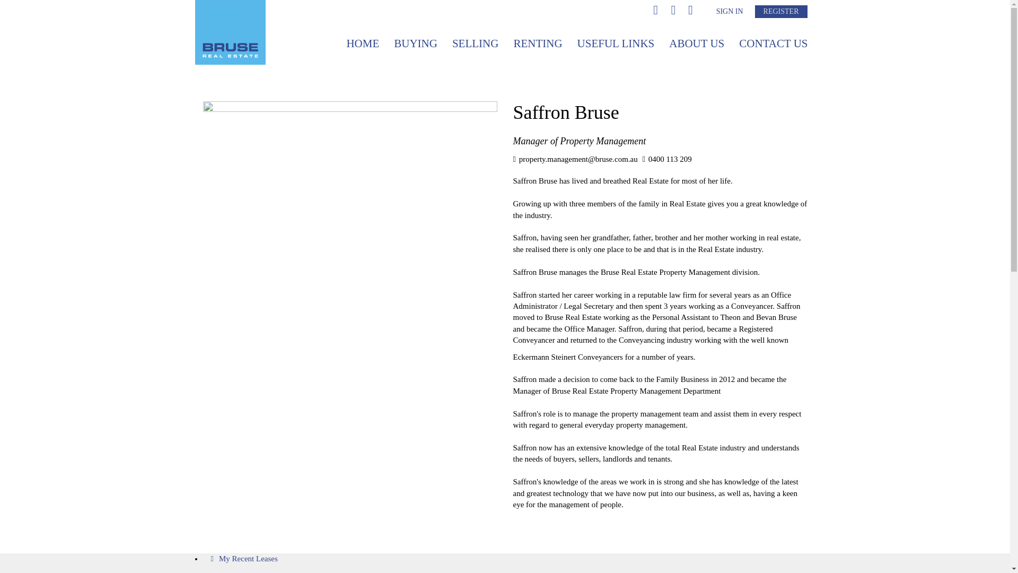 This screenshot has height=573, width=1018. I want to click on BUYING, so click(416, 44).